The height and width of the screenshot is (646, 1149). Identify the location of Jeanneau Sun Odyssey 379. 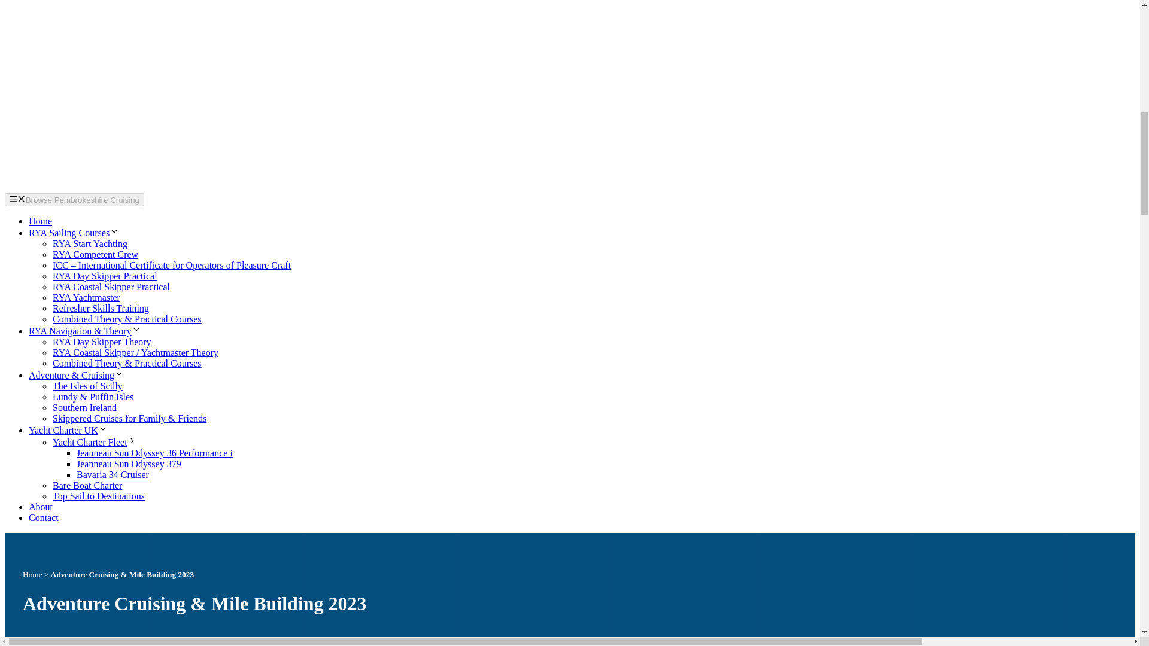
(129, 464).